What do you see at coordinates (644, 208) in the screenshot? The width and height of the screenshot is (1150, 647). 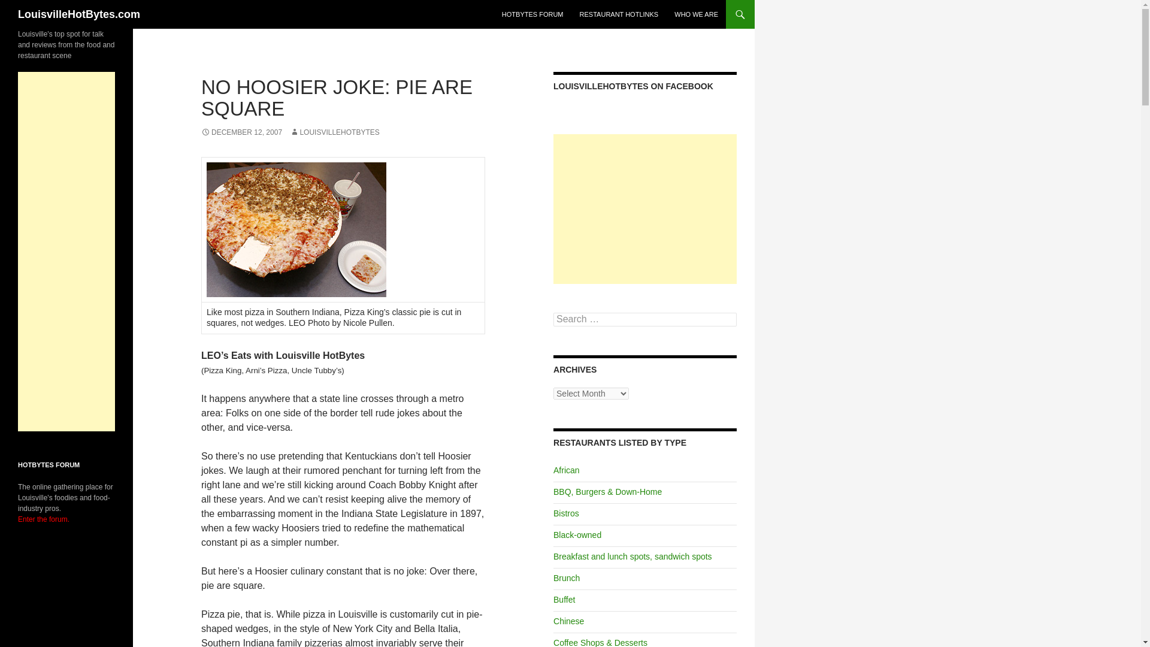 I see `Advertisement` at bounding box center [644, 208].